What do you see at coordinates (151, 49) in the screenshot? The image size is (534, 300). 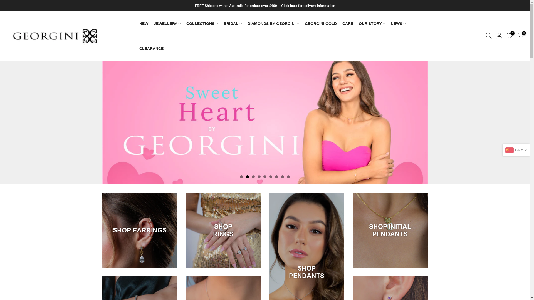 I see `CLEARANCE` at bounding box center [151, 49].